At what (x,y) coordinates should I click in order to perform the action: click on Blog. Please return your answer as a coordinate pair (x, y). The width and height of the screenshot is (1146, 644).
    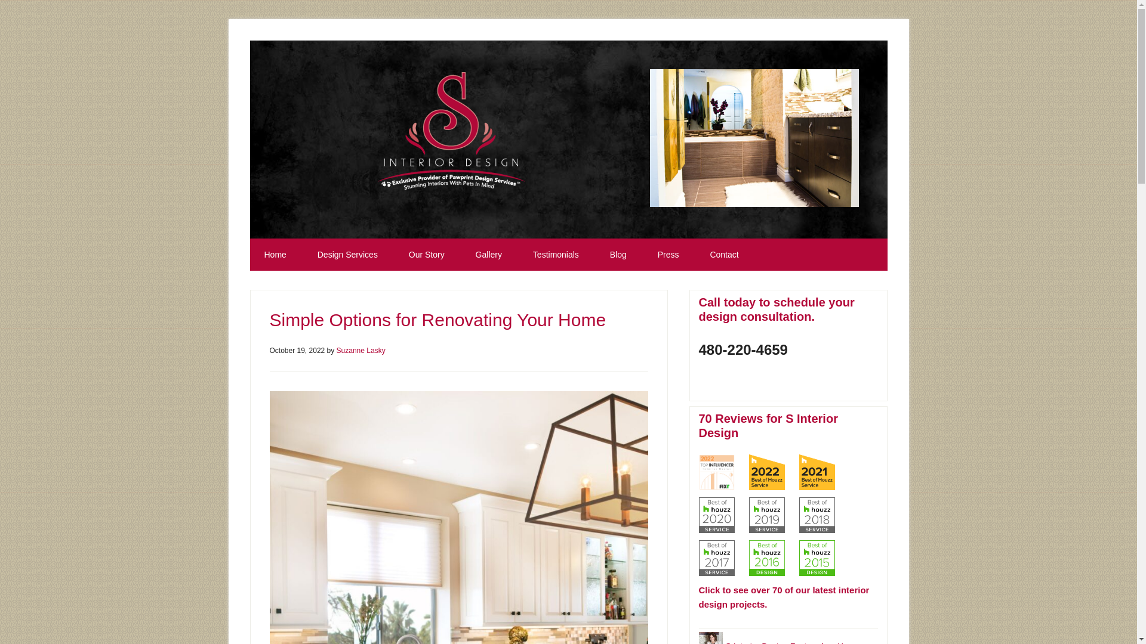
    Looking at the image, I should click on (618, 254).